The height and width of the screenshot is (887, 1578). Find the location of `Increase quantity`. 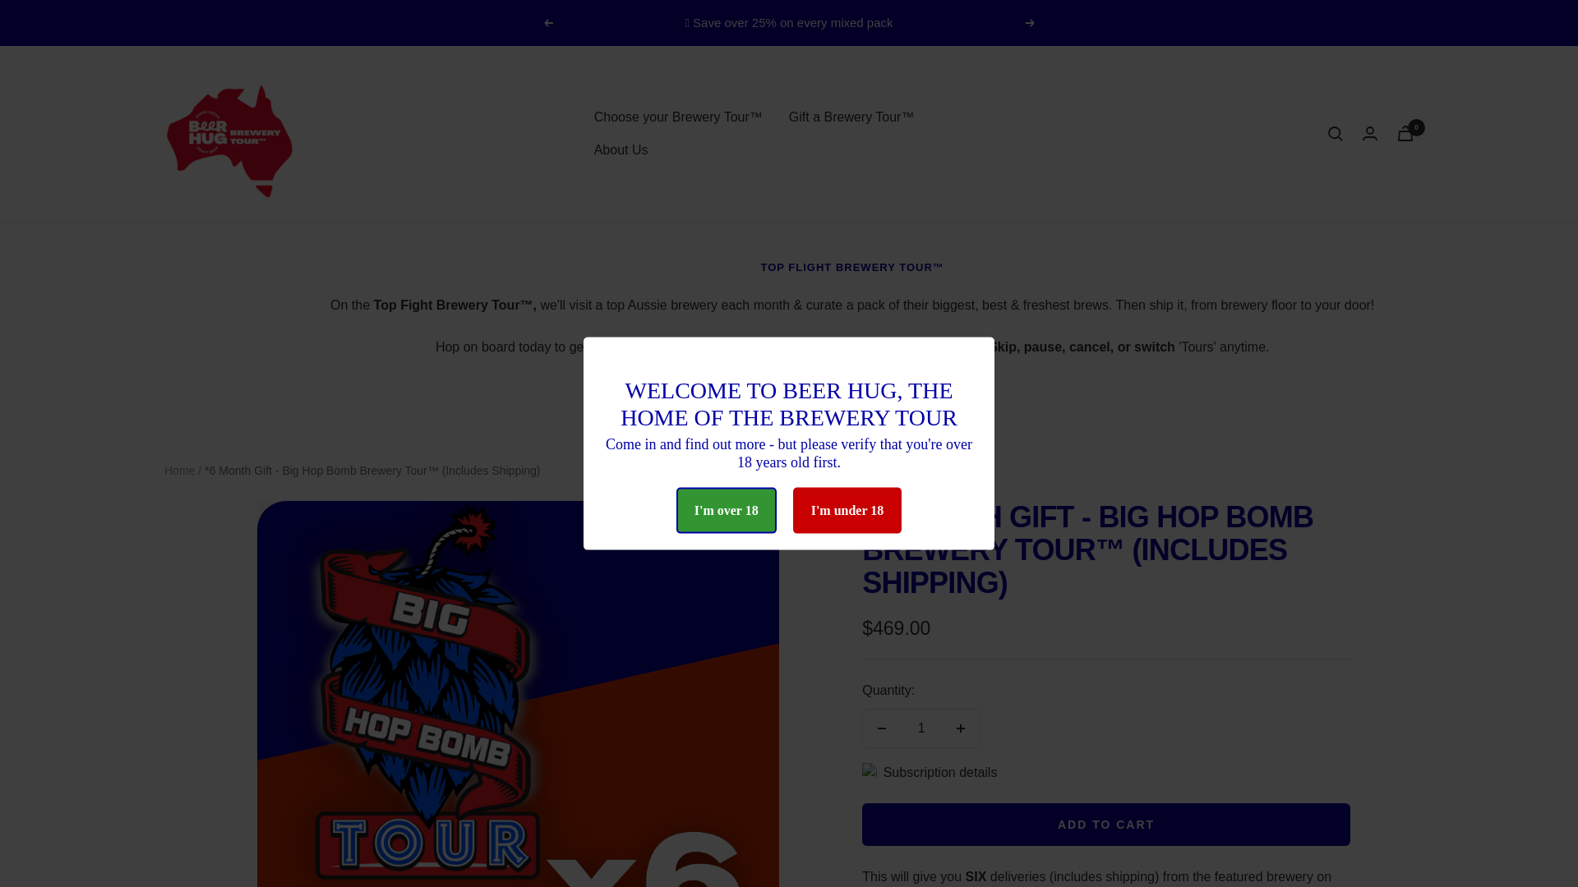

Increase quantity is located at coordinates (961, 728).